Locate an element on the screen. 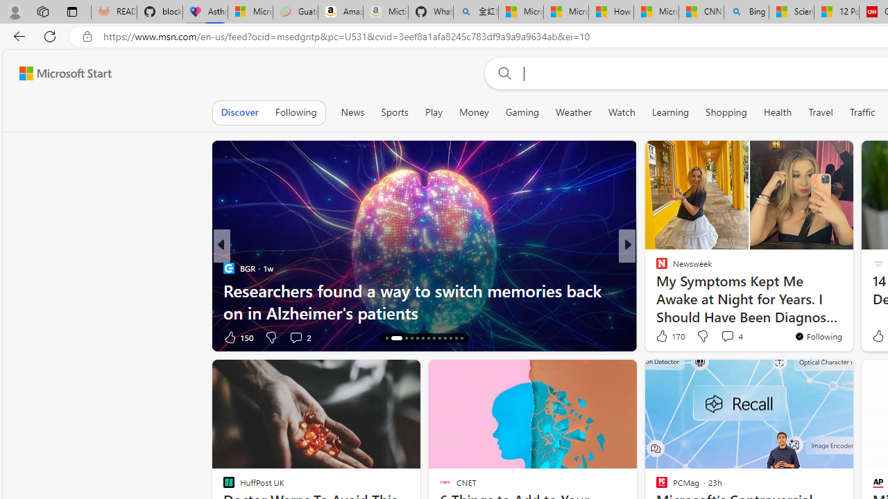  Newsweek is located at coordinates (655, 268).